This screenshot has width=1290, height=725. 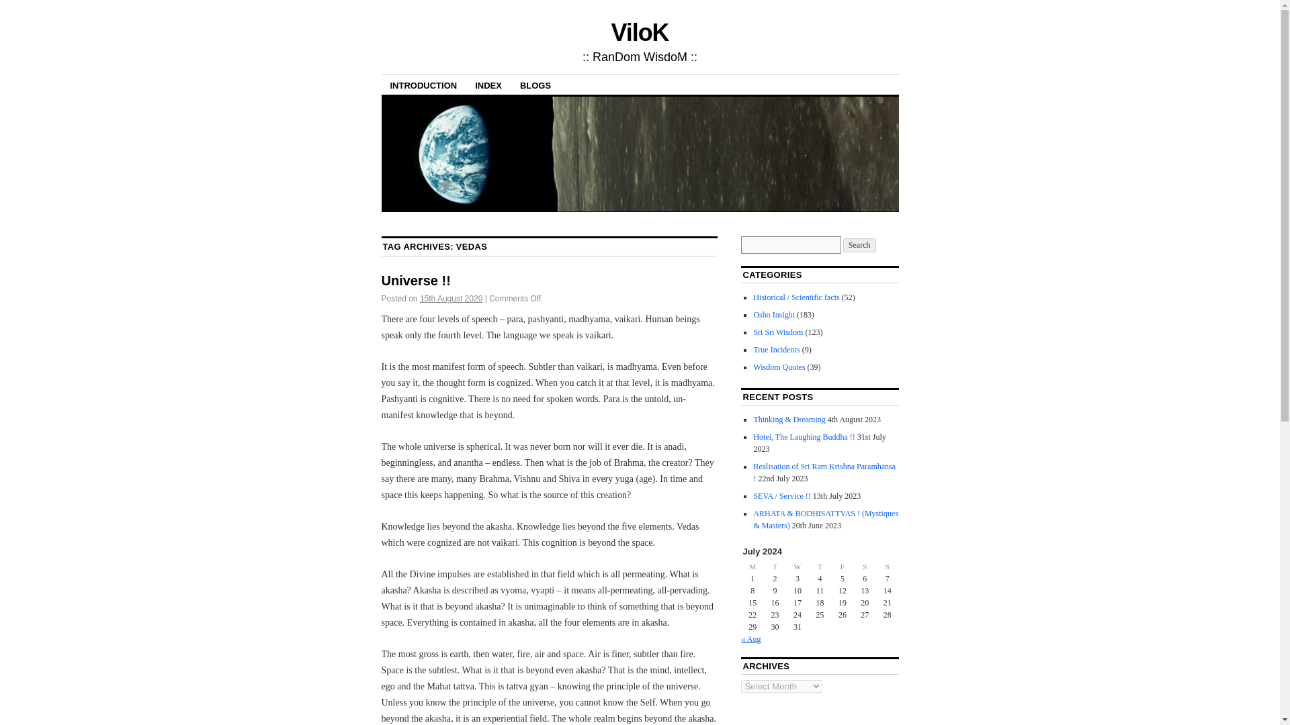 I want to click on Sunday, so click(x=887, y=567).